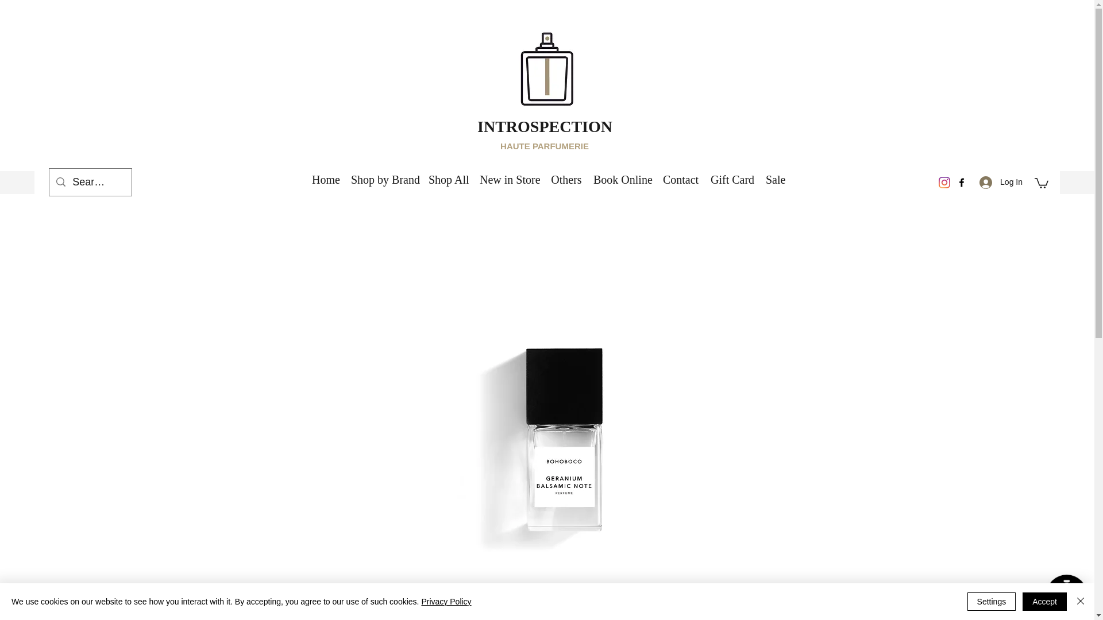 The image size is (1103, 620). What do you see at coordinates (992, 602) in the screenshot?
I see `Settings` at bounding box center [992, 602].